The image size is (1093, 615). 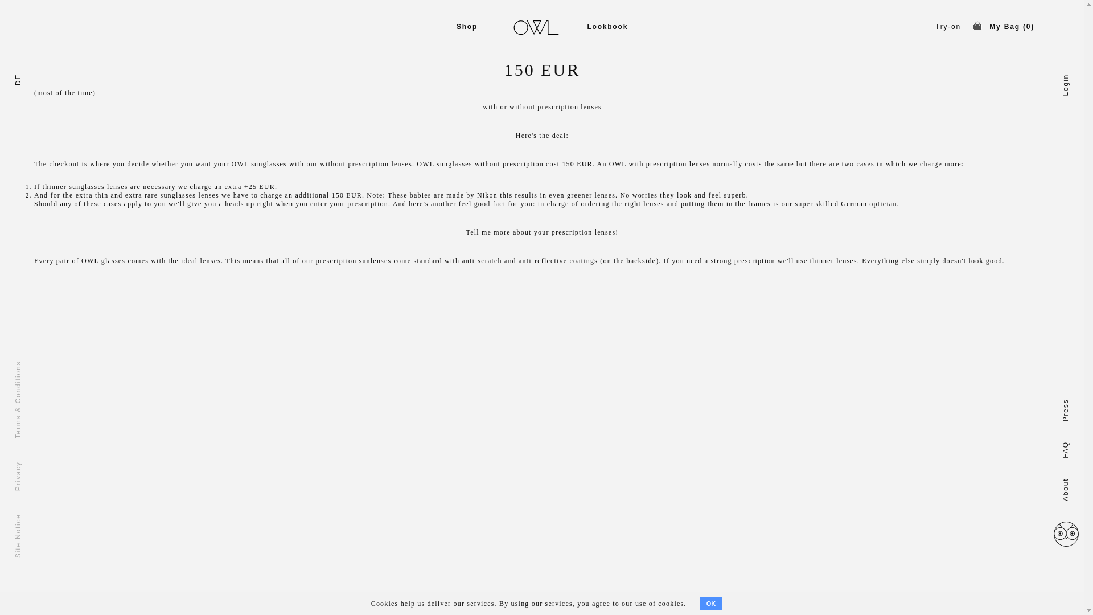 I want to click on Shop, so click(x=467, y=26).